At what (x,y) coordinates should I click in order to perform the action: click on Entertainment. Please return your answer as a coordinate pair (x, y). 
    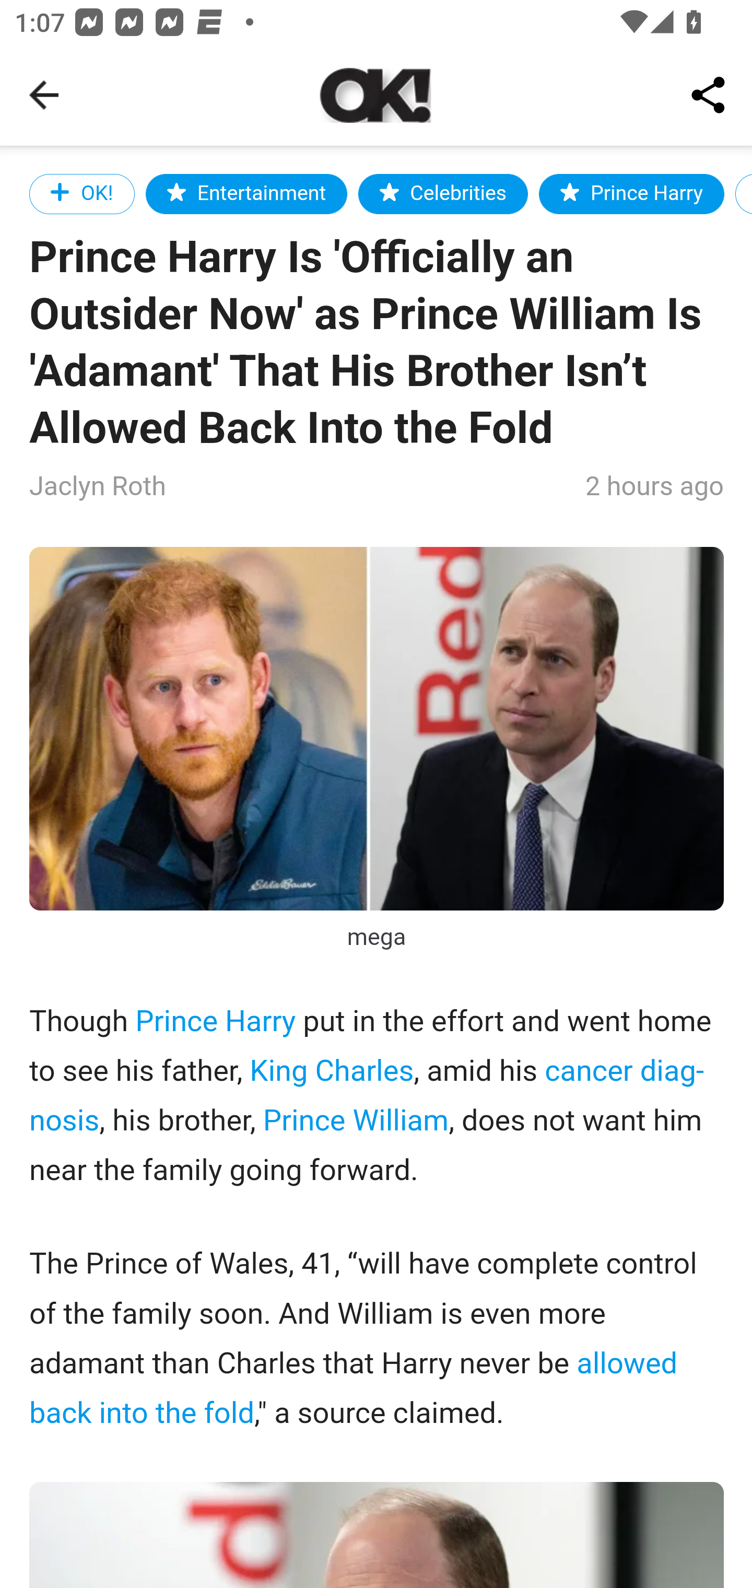
    Looking at the image, I should click on (246, 193).